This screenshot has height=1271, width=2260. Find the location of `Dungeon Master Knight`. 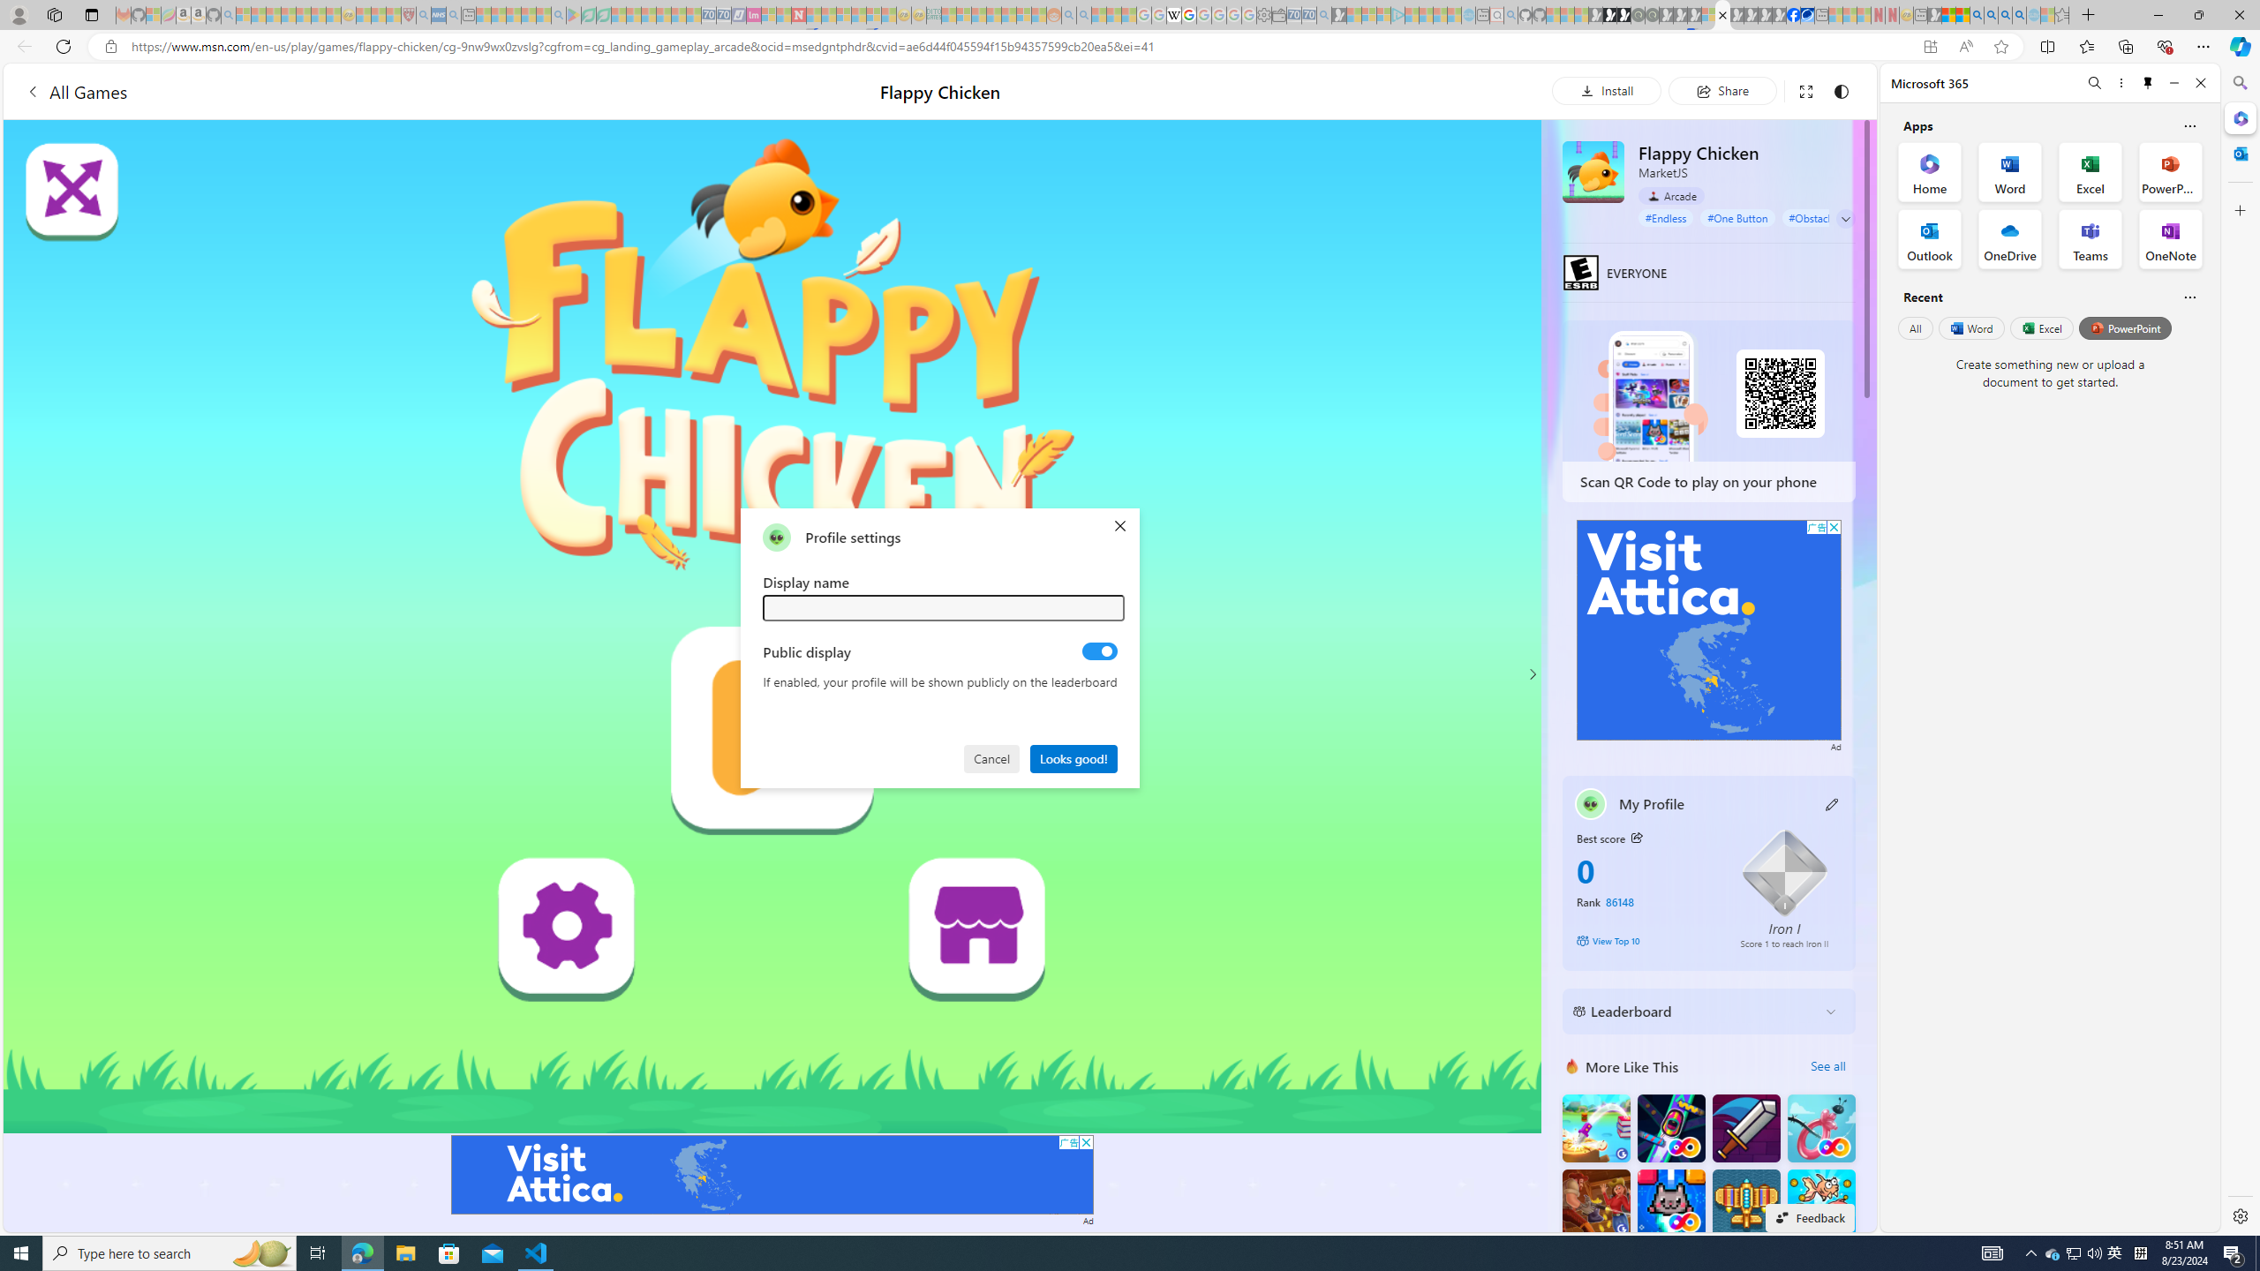

Dungeon Master Knight is located at coordinates (1745, 1128).